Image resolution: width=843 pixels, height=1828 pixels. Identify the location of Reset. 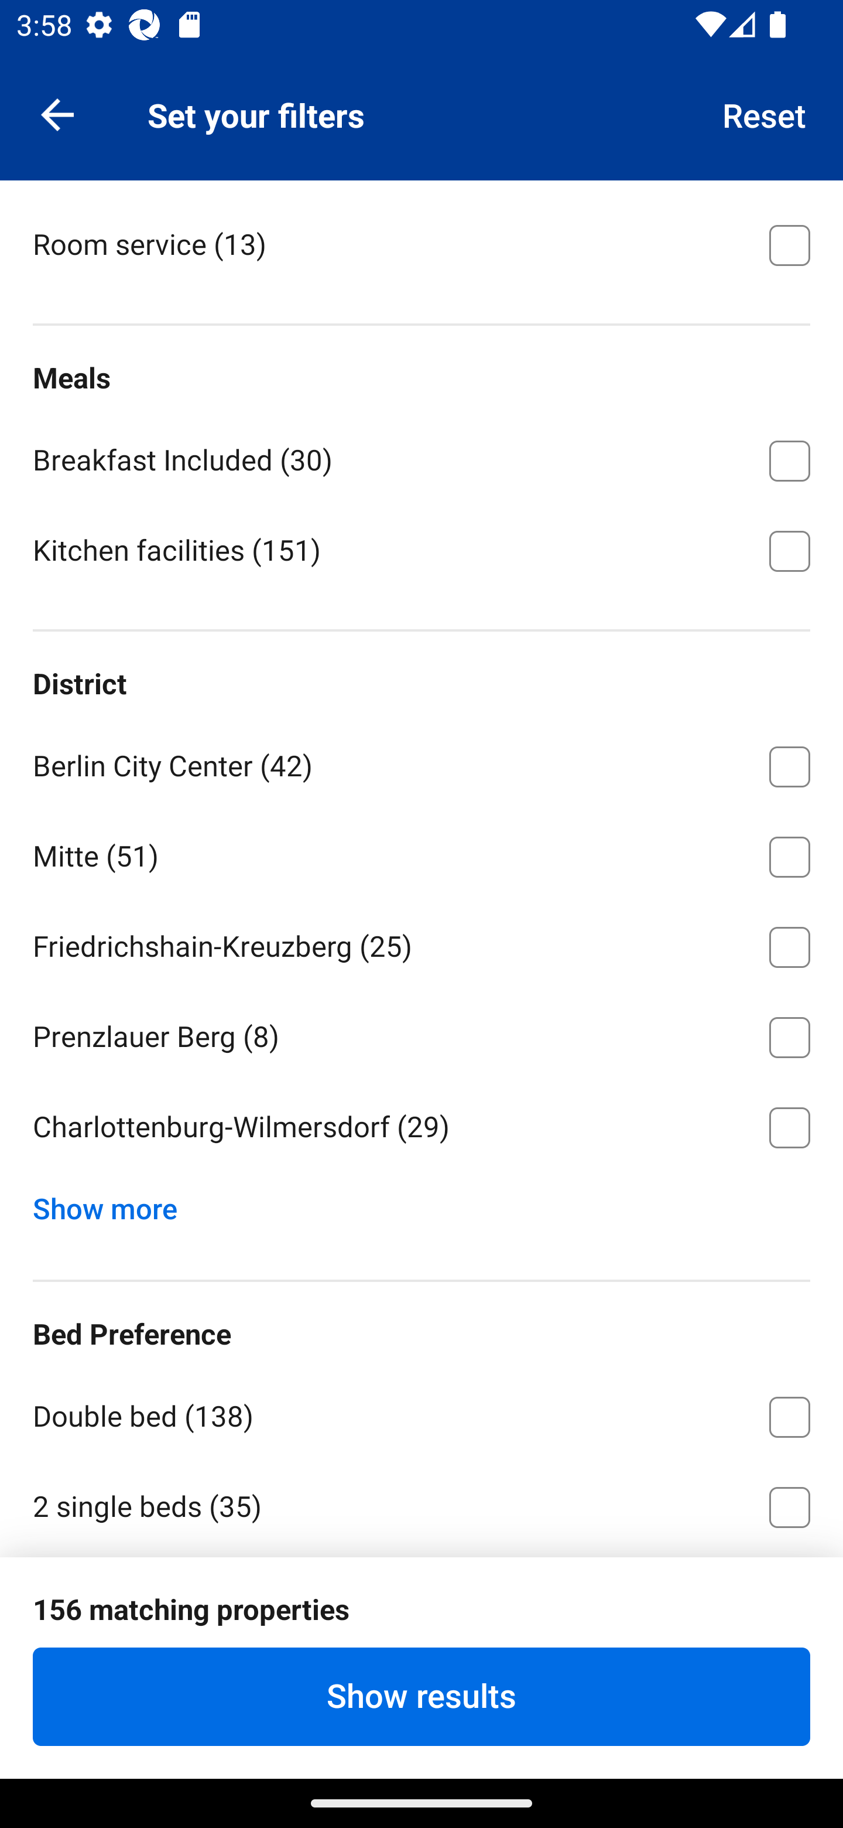
(765, 114).